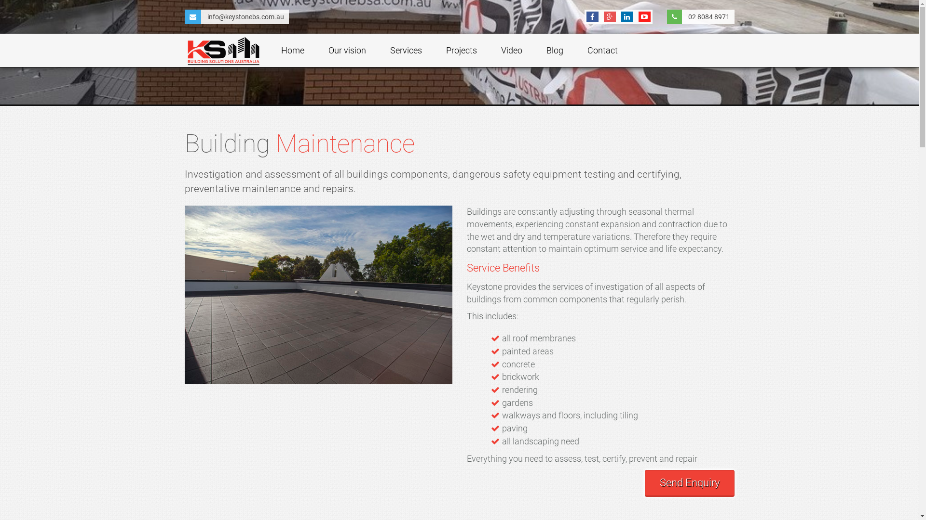 The image size is (926, 520). What do you see at coordinates (461, 51) in the screenshot?
I see `Projects` at bounding box center [461, 51].